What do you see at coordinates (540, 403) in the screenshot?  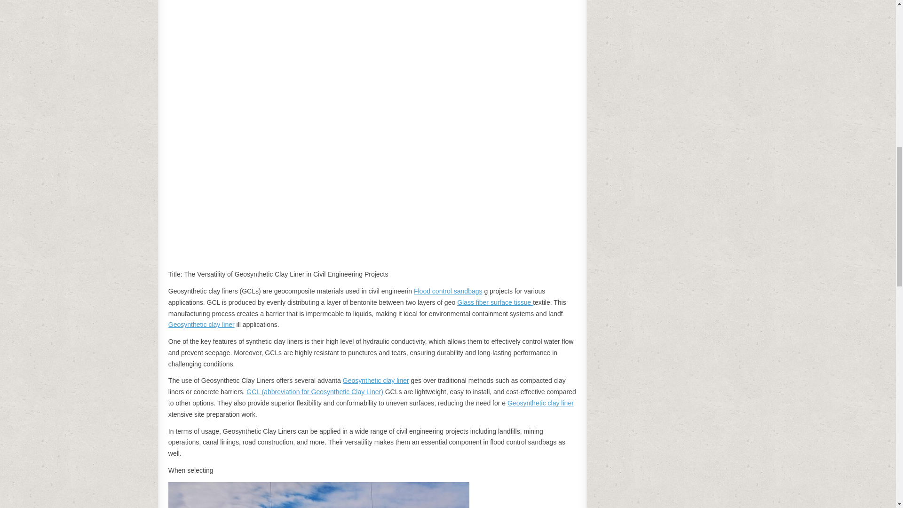 I see `Geosynthetic clay liner` at bounding box center [540, 403].